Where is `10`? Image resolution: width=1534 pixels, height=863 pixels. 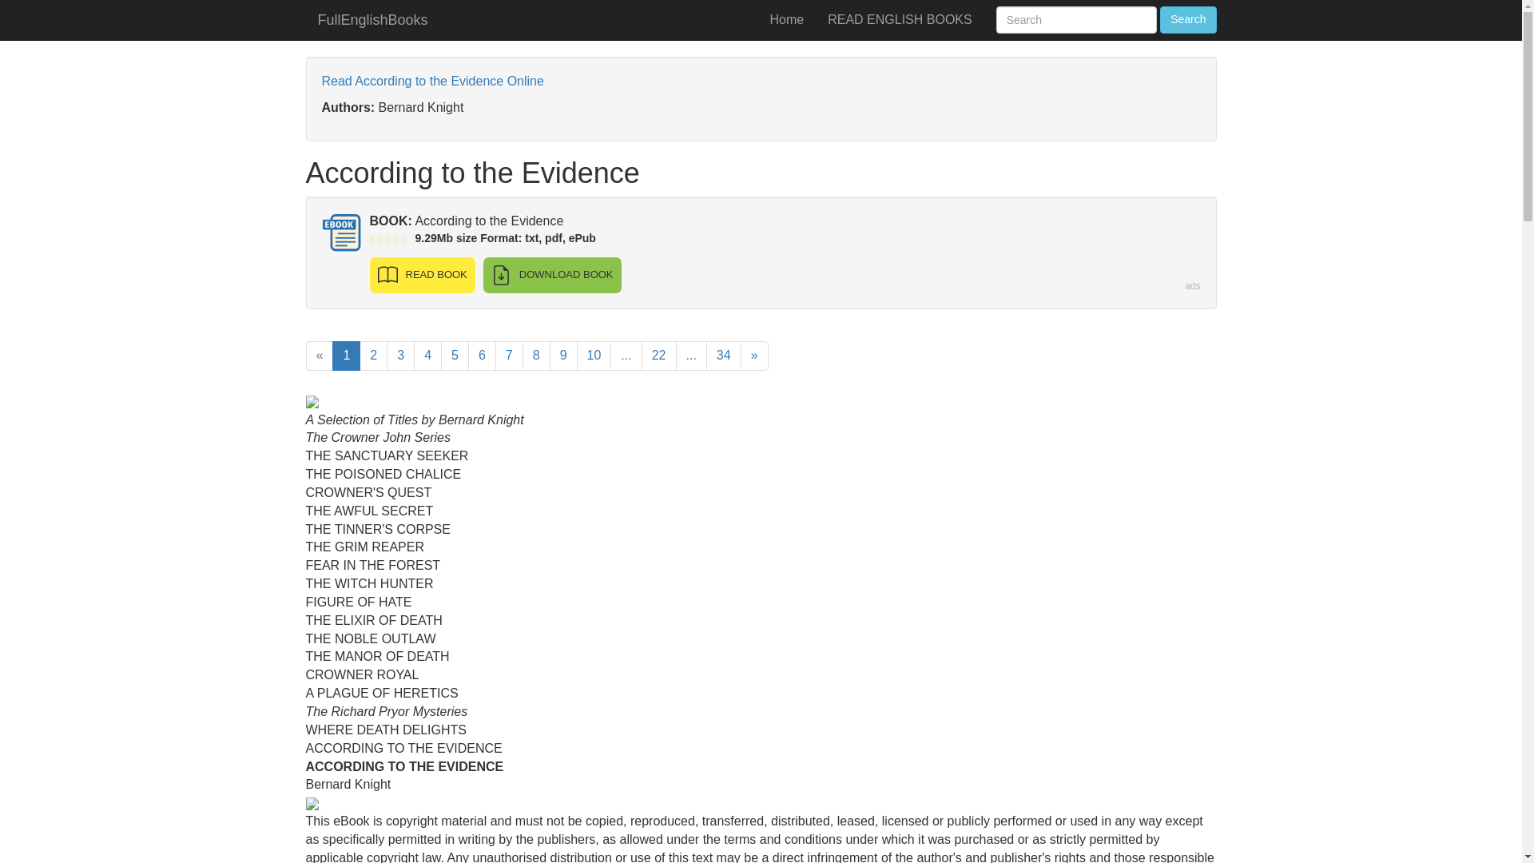 10 is located at coordinates (594, 356).